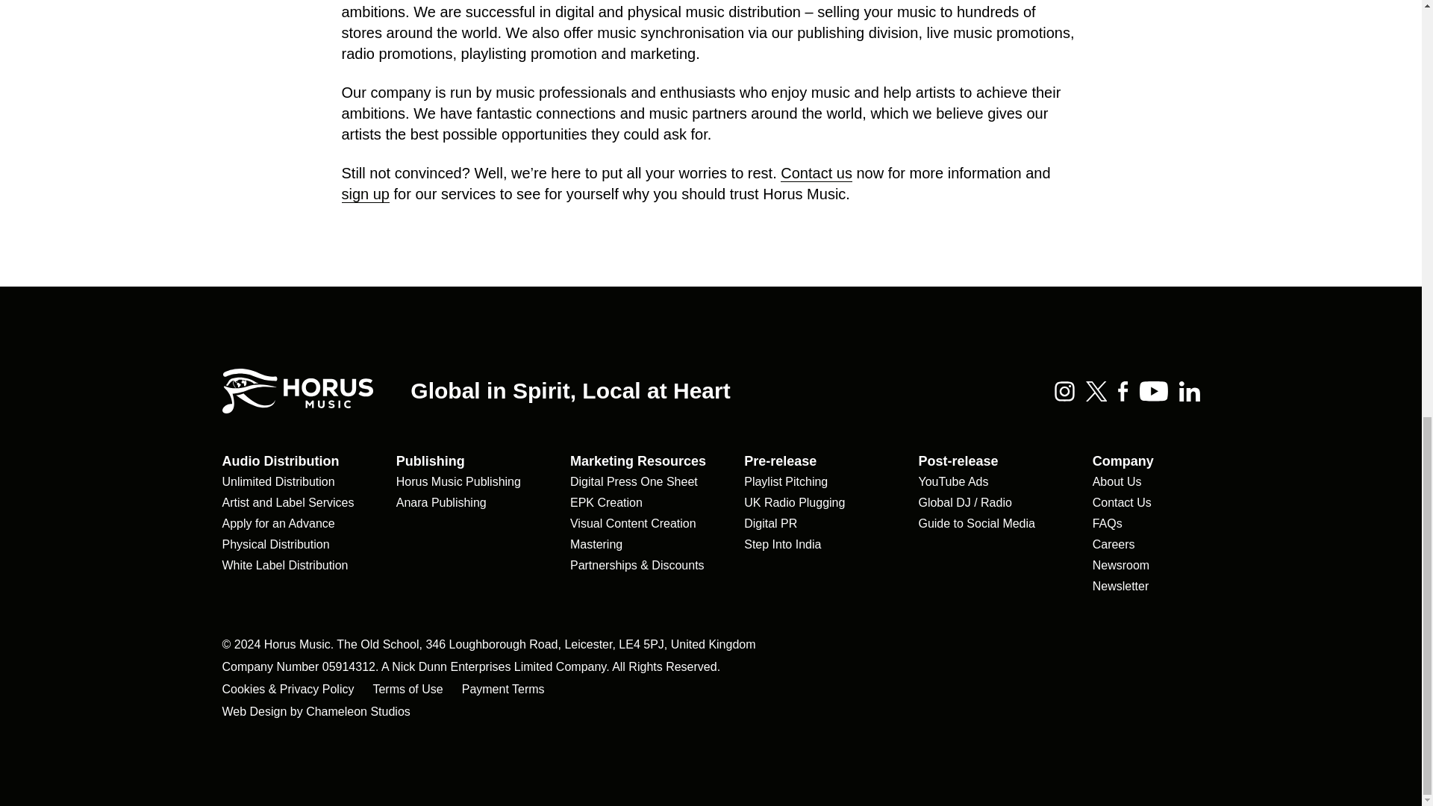  I want to click on Contact us, so click(817, 173).